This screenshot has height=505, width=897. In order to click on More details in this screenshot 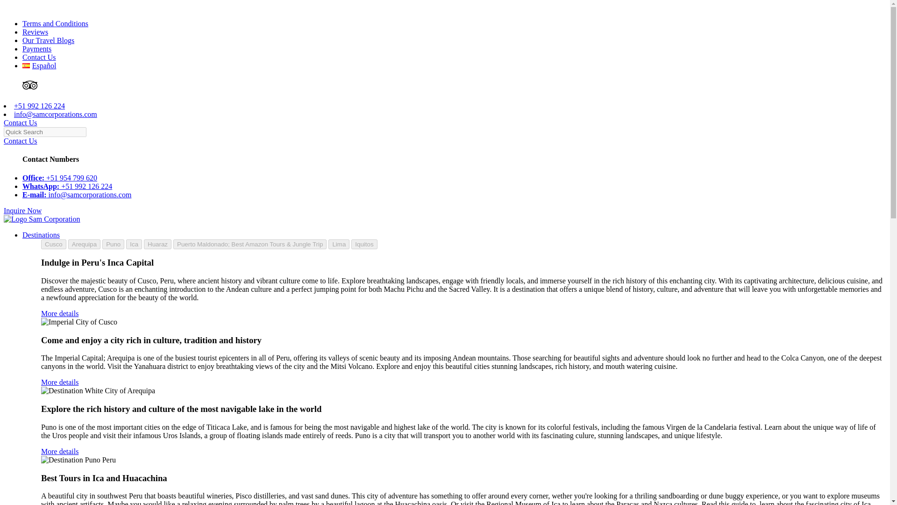, I will do `click(60, 313)`.